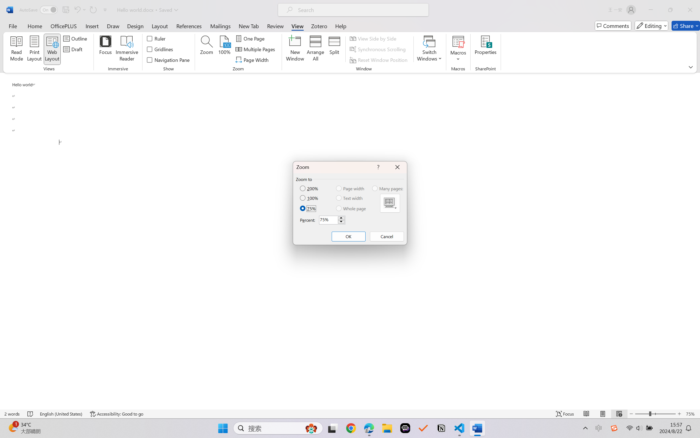 This screenshot has height=438, width=700. I want to click on Reset Window Position, so click(379, 60).